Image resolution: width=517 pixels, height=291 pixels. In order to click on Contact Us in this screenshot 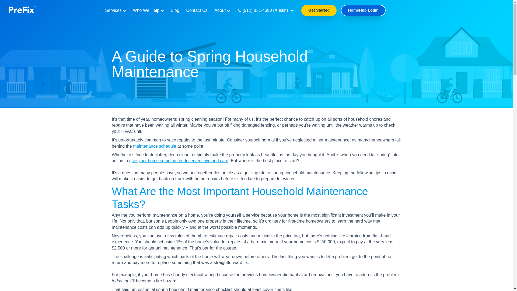, I will do `click(197, 10)`.